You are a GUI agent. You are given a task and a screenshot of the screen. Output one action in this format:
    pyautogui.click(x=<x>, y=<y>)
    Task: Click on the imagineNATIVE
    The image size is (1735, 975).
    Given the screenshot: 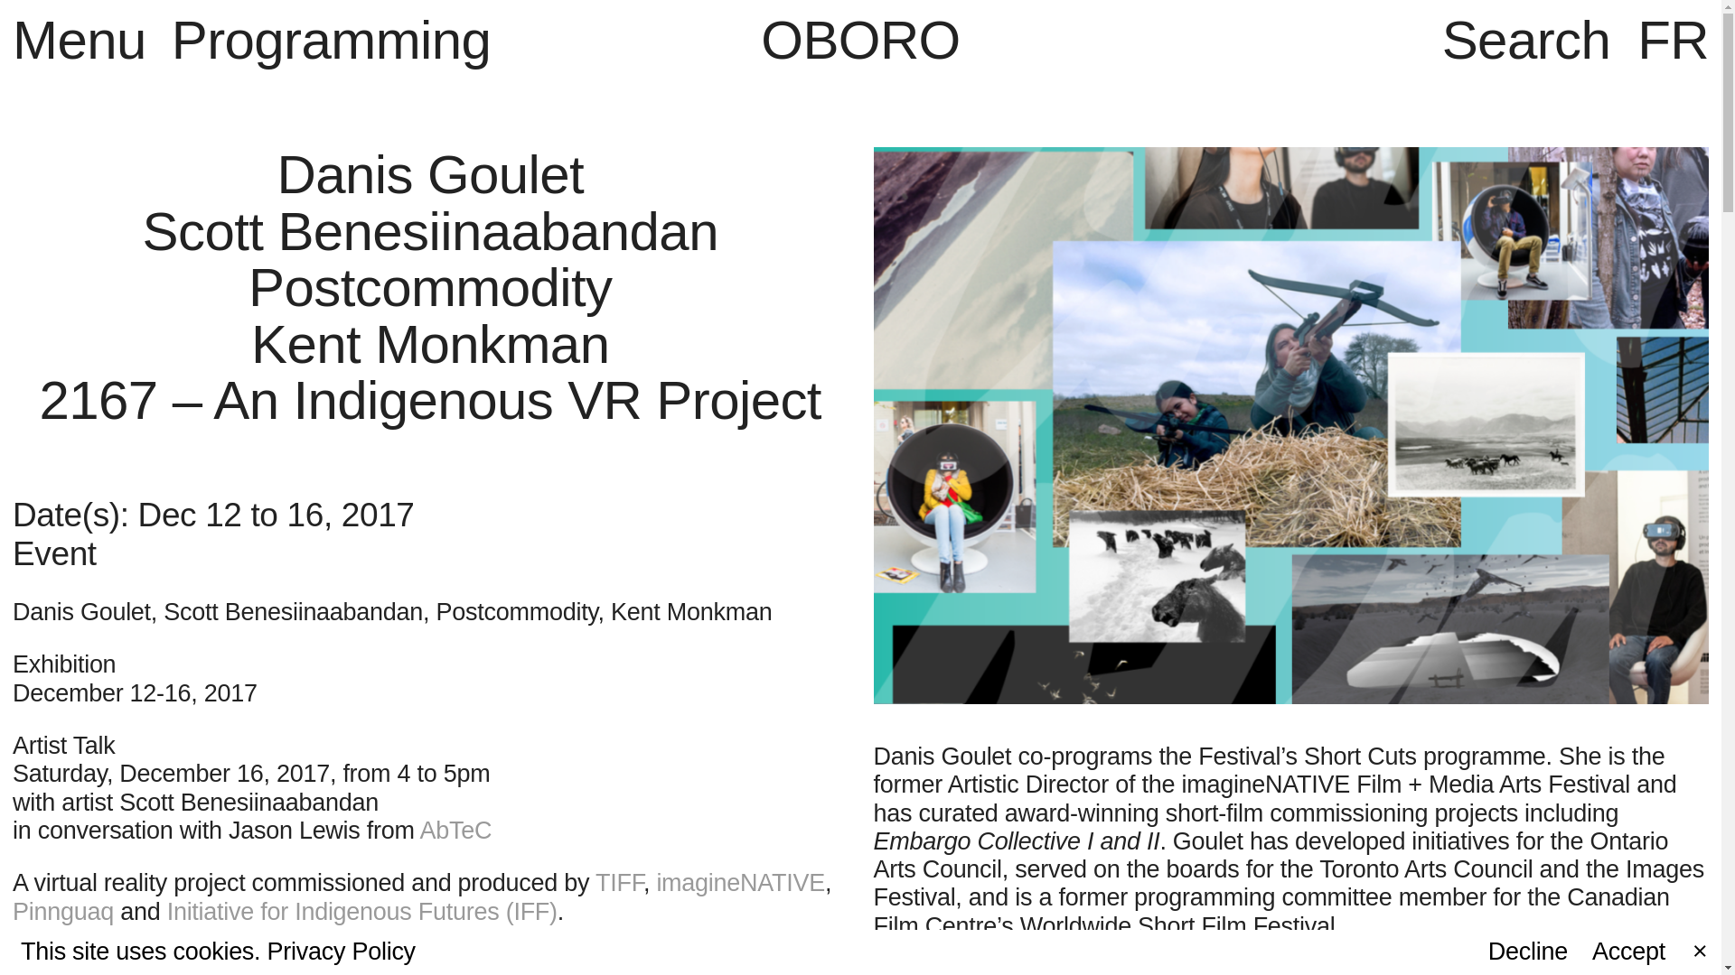 What is the action you would take?
    pyautogui.click(x=740, y=883)
    